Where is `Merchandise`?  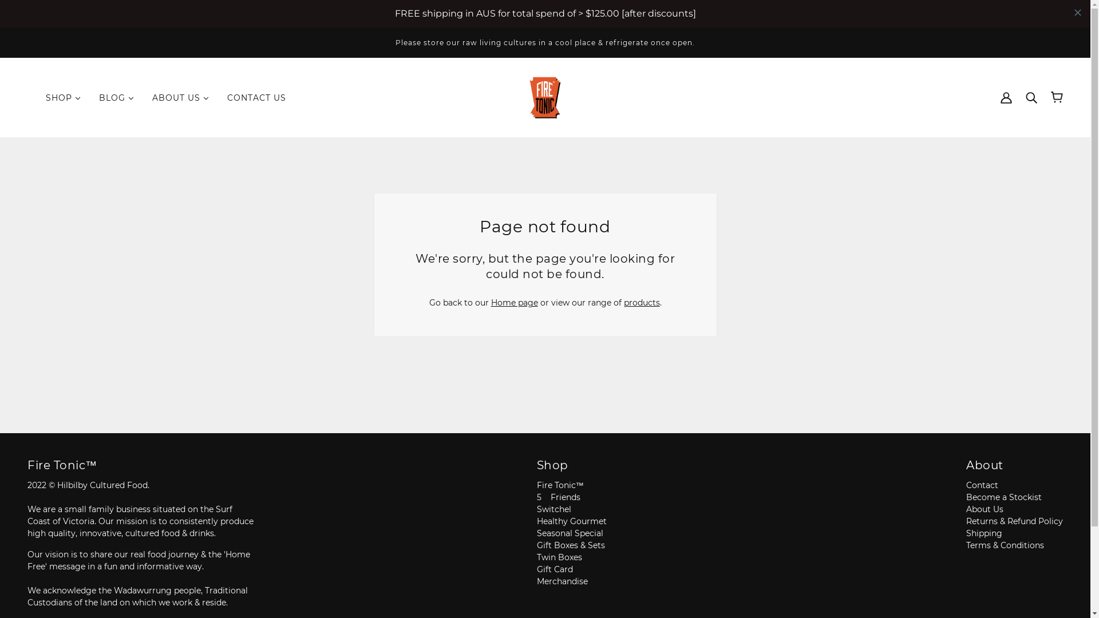
Merchandise is located at coordinates (562, 554).